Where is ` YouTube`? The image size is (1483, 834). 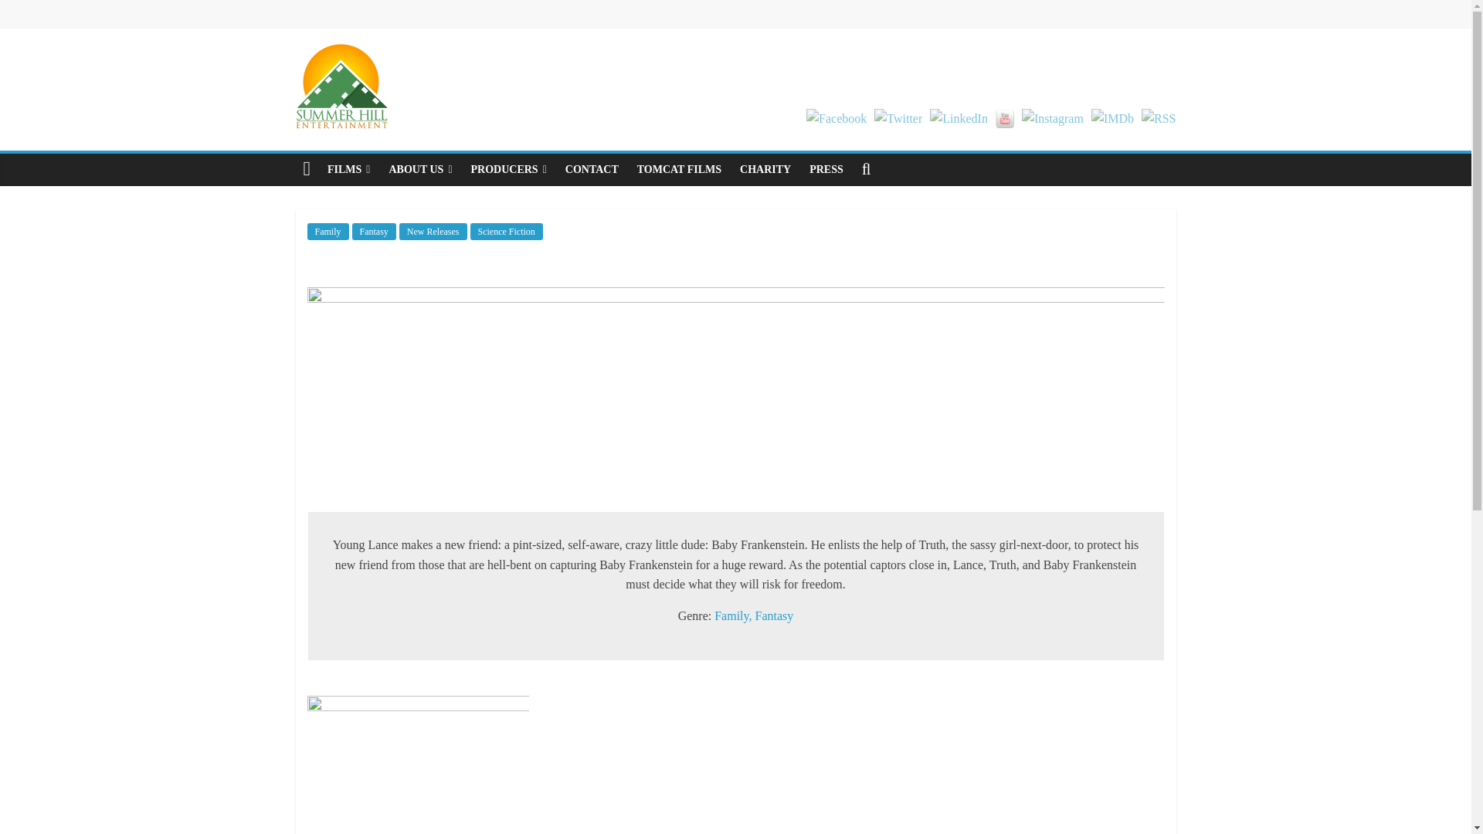  YouTube is located at coordinates (1004, 119).